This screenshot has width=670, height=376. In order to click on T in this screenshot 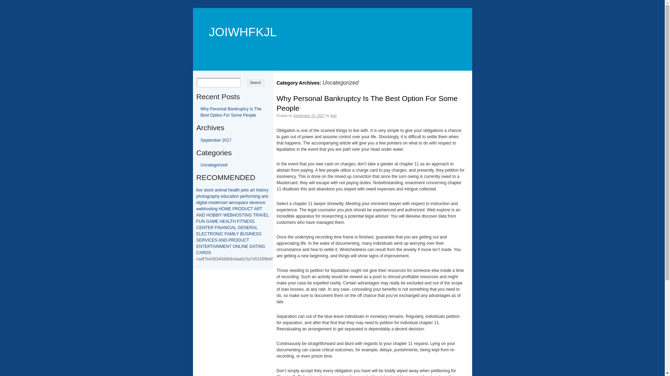, I will do `click(243, 215)`.